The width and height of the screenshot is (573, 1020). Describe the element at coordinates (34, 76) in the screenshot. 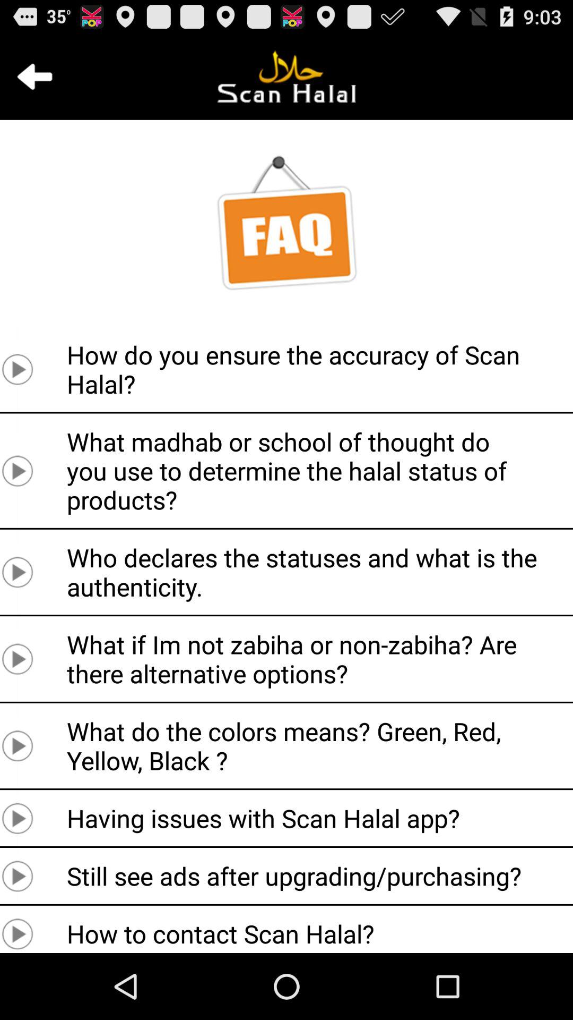

I see `click on the back arrow` at that location.